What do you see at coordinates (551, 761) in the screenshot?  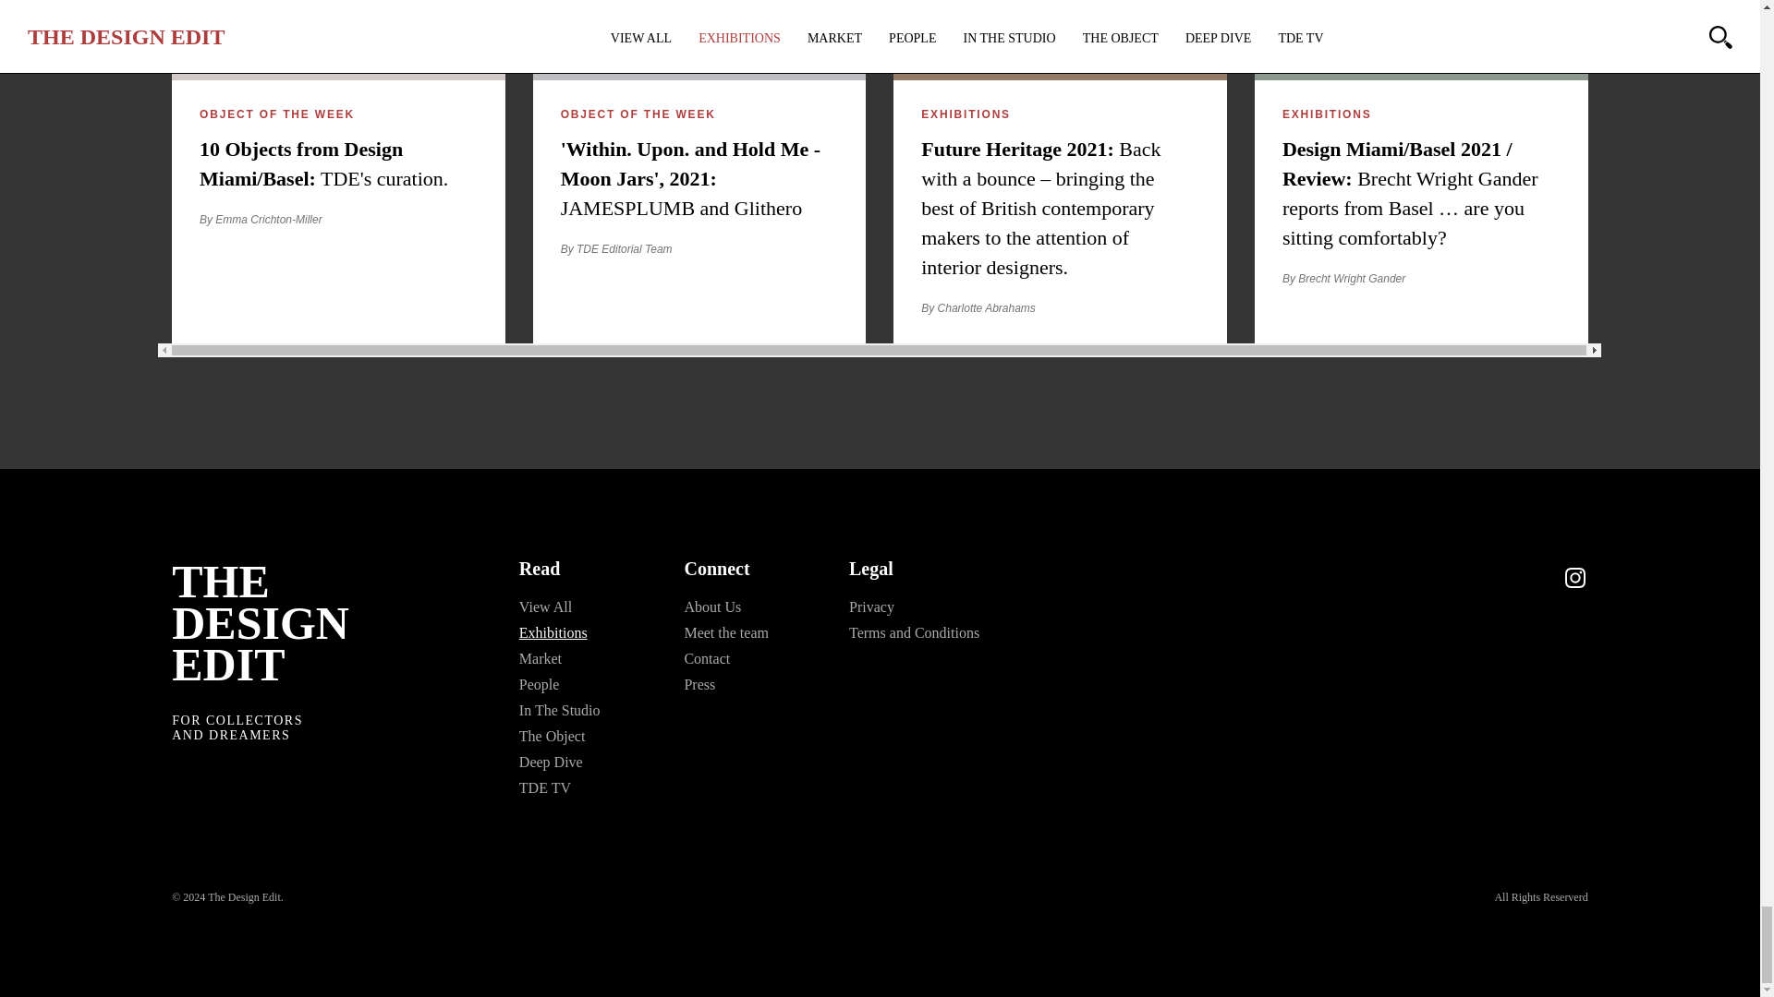 I see `Deep Dive` at bounding box center [551, 761].